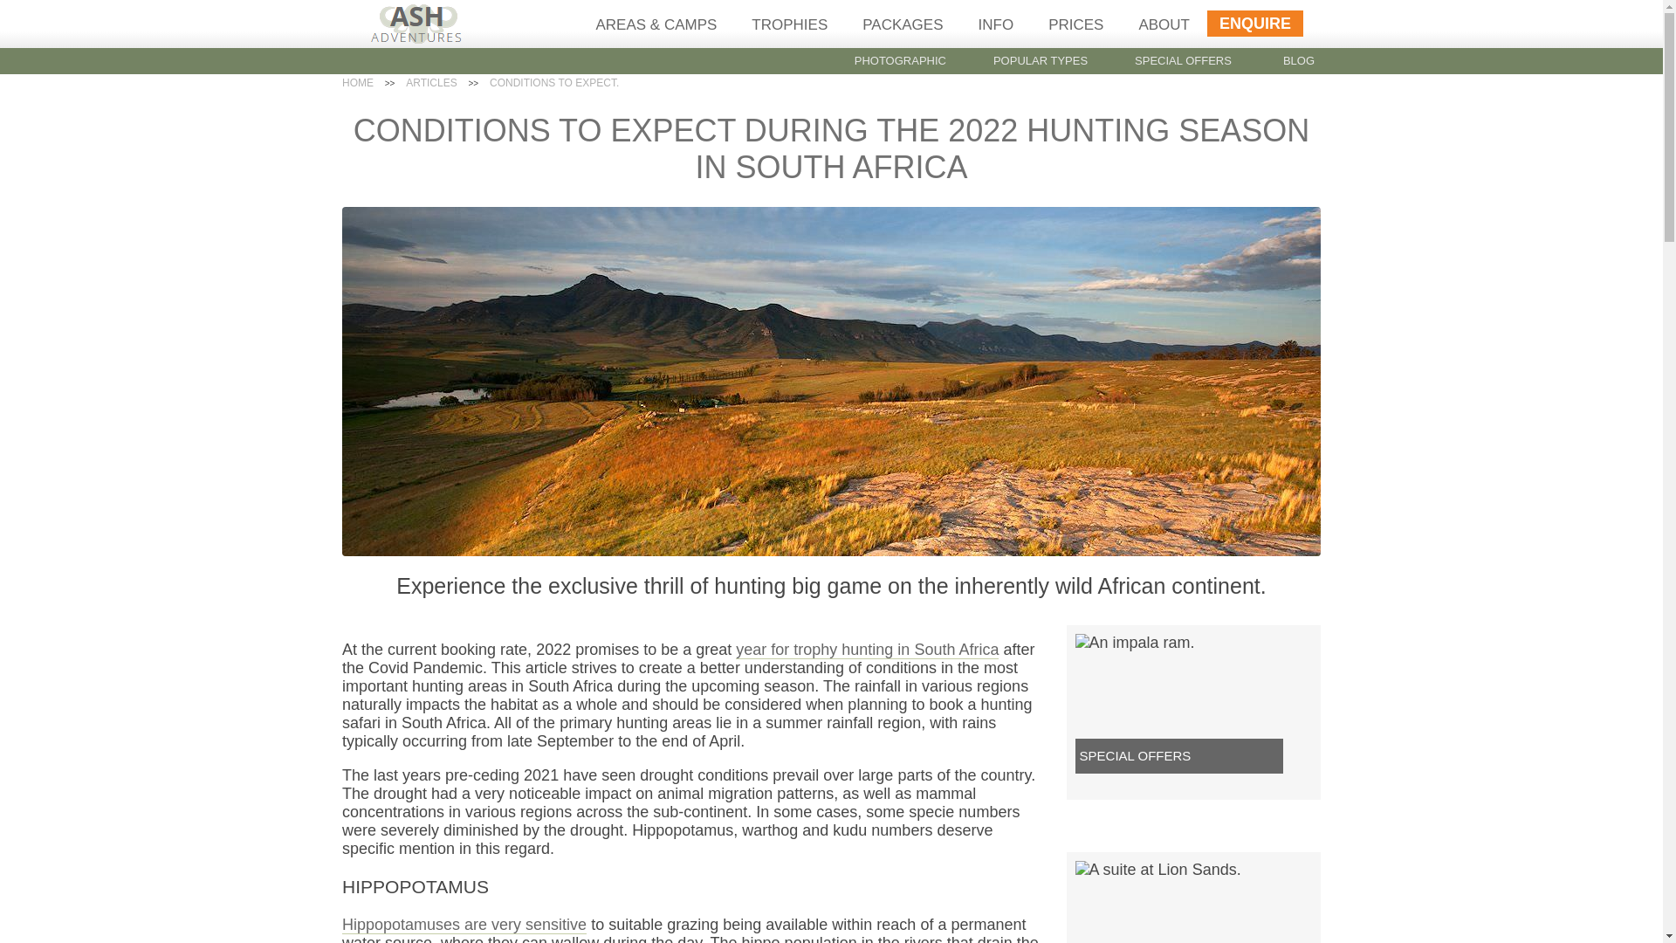  Describe the element at coordinates (996, 24) in the screenshot. I see `INFO` at that location.